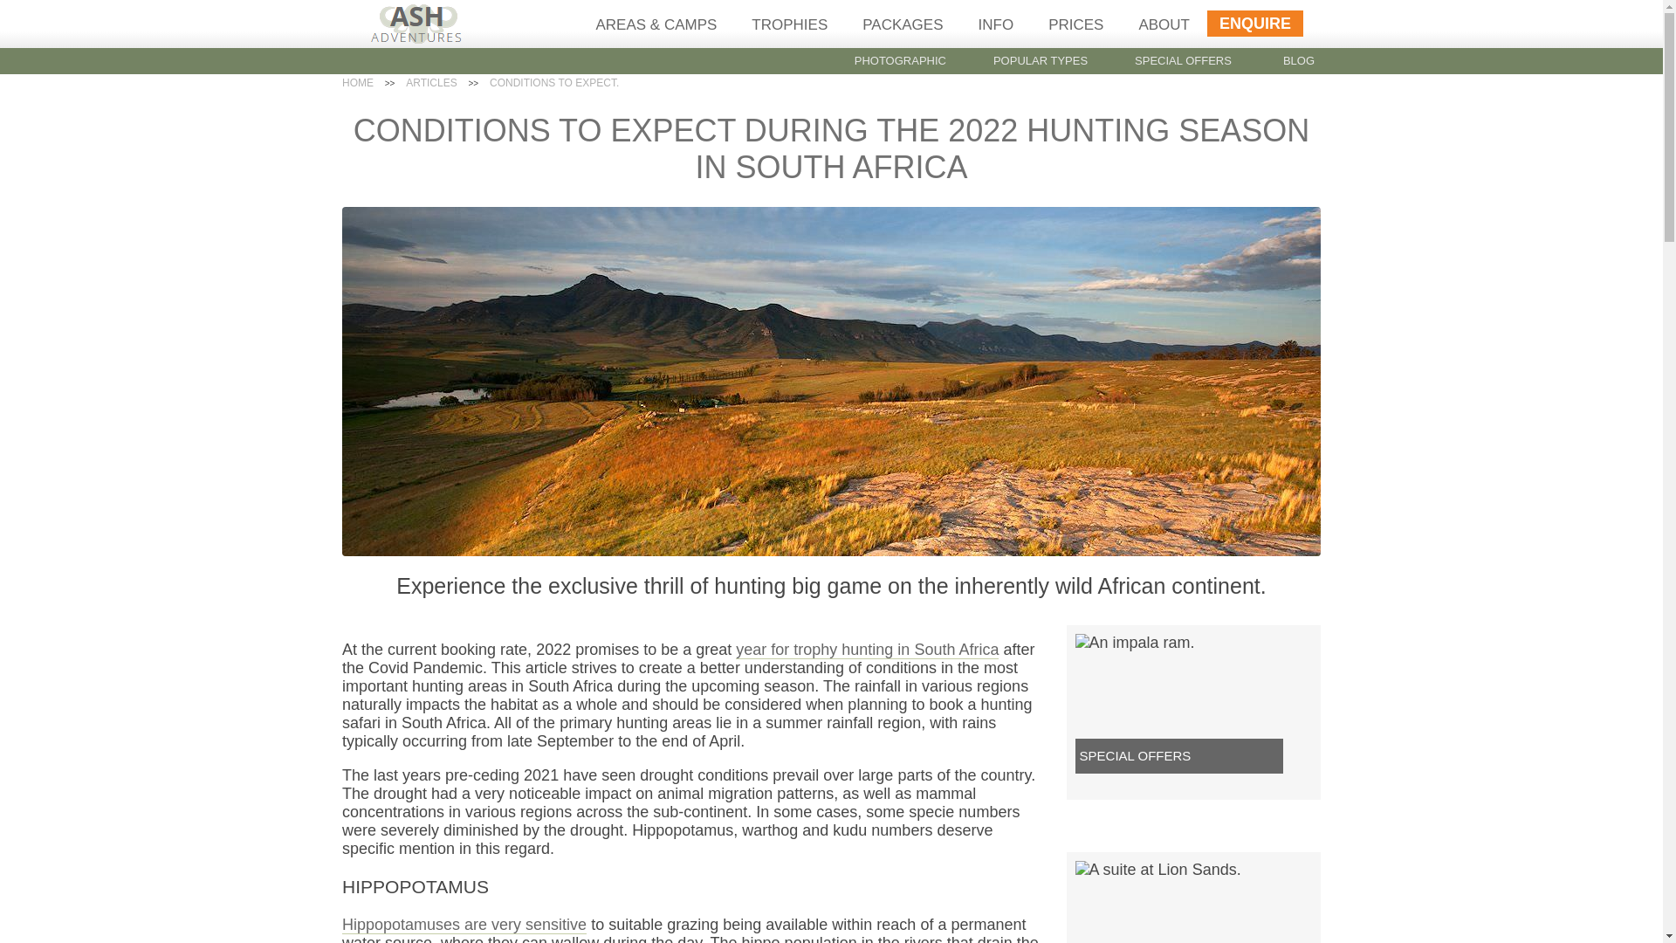  Describe the element at coordinates (996, 24) in the screenshot. I see `INFO` at that location.